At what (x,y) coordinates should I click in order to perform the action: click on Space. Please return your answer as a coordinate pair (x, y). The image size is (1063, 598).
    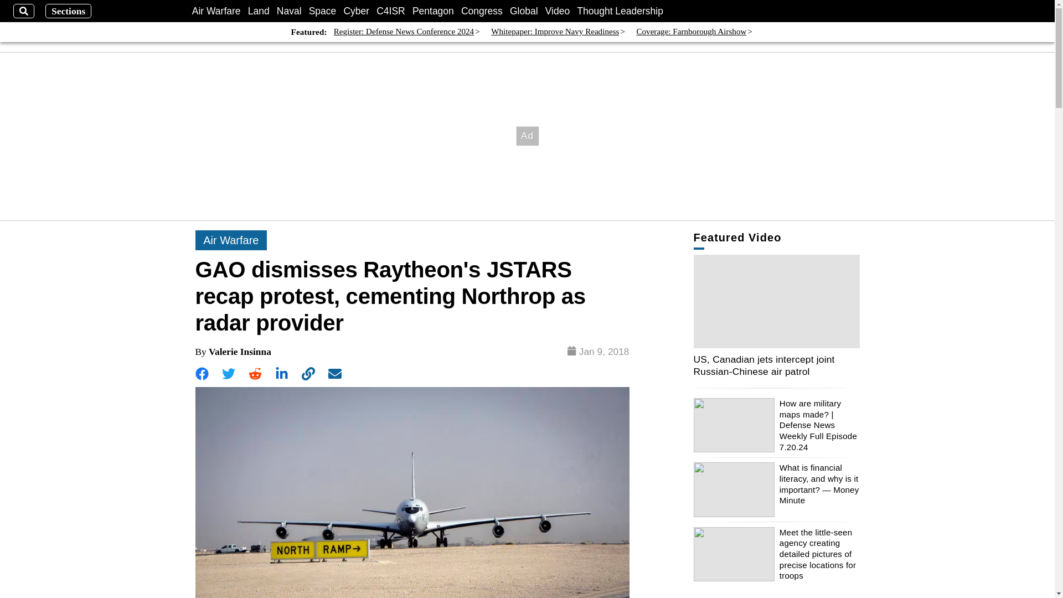
    Looking at the image, I should click on (323, 11).